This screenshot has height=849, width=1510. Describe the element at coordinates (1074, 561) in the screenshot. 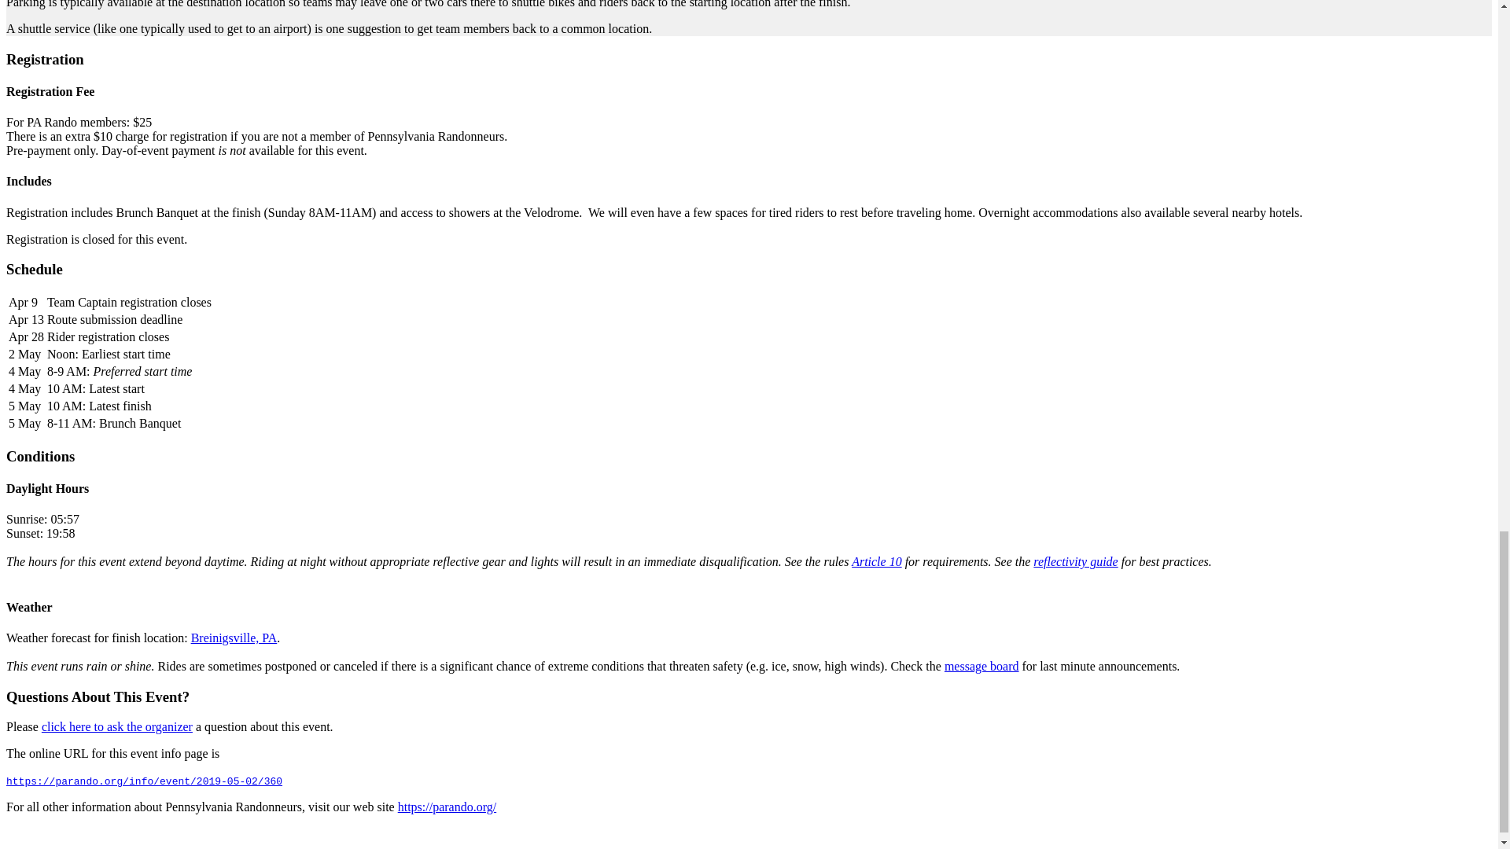

I see `reflectivity guide` at that location.